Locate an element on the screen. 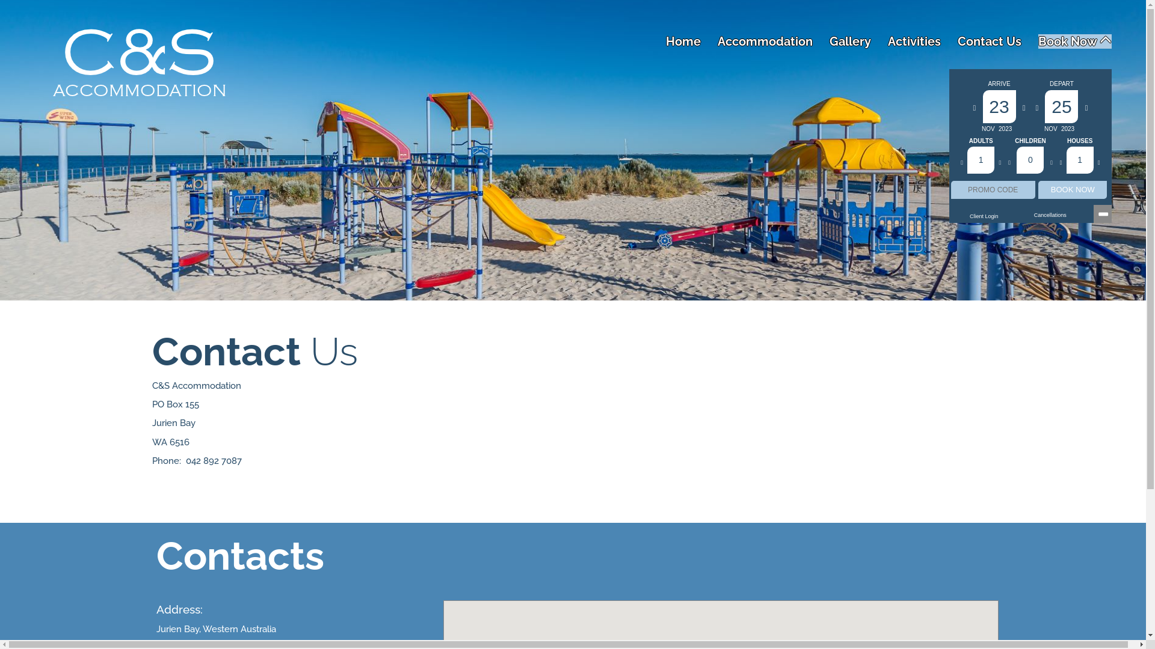 This screenshot has height=649, width=1155. Activities is located at coordinates (914, 41).